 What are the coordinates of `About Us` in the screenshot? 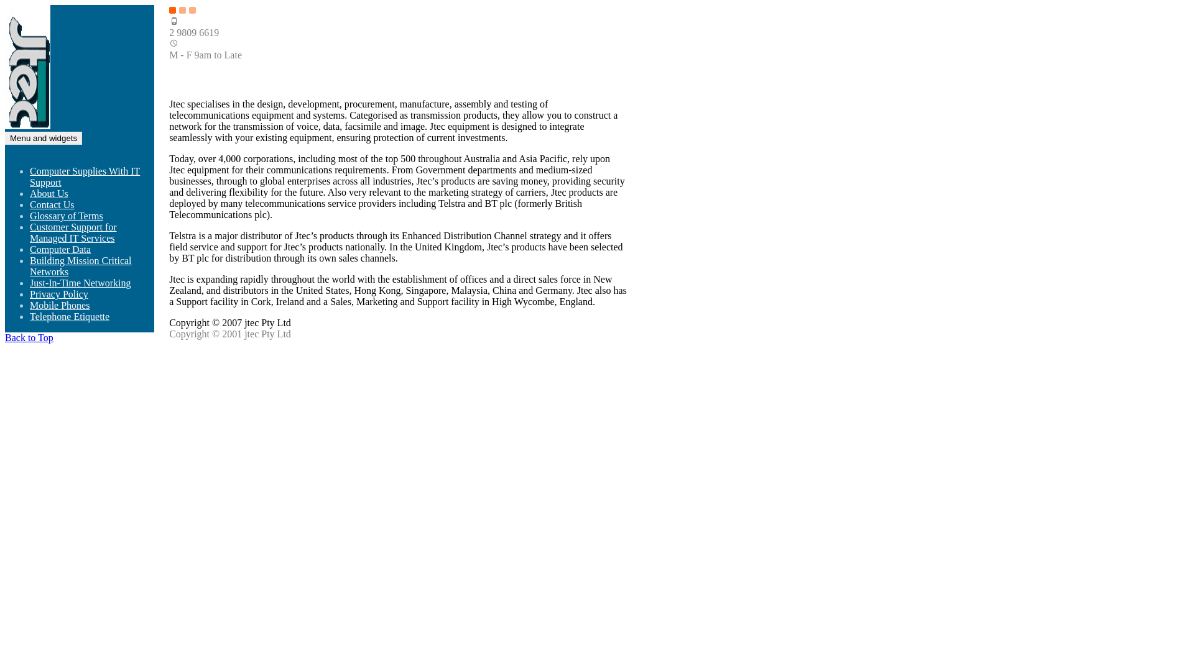 It's located at (49, 194).